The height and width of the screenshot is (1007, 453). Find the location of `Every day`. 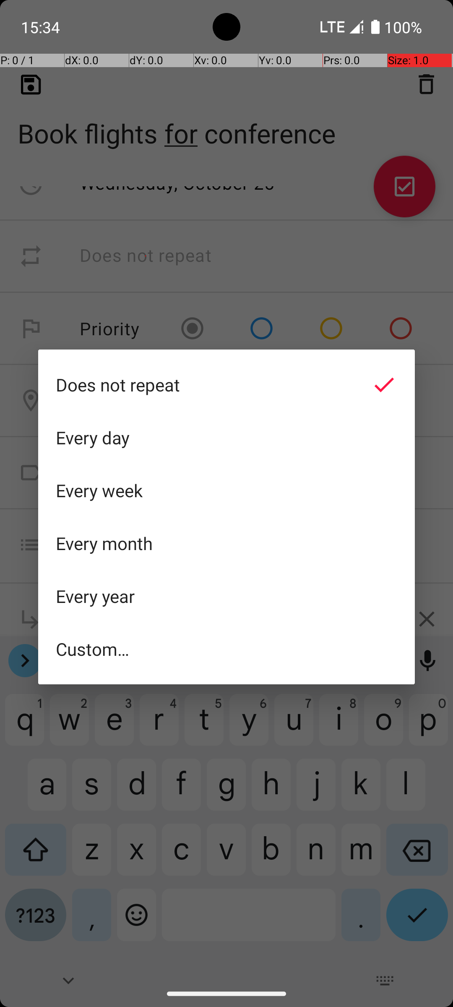

Every day is located at coordinates (226, 438).